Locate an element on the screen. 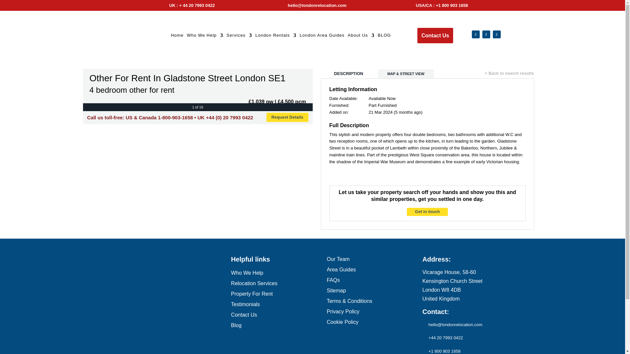 The width and height of the screenshot is (630, 354). sfefz is located at coordinates (409, 5).